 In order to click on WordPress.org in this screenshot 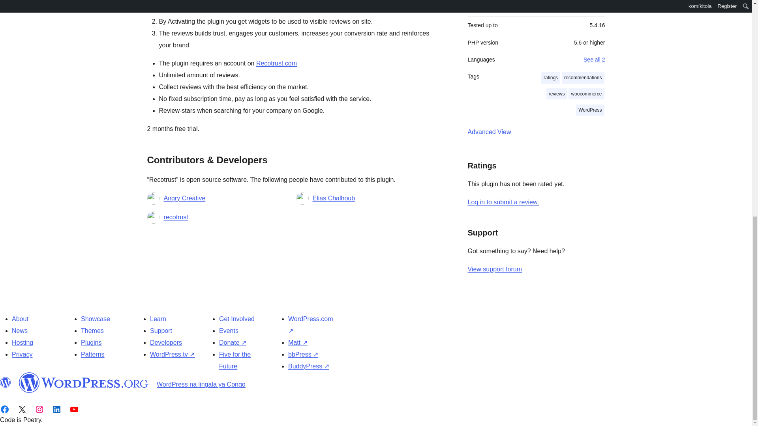, I will do `click(84, 382)`.